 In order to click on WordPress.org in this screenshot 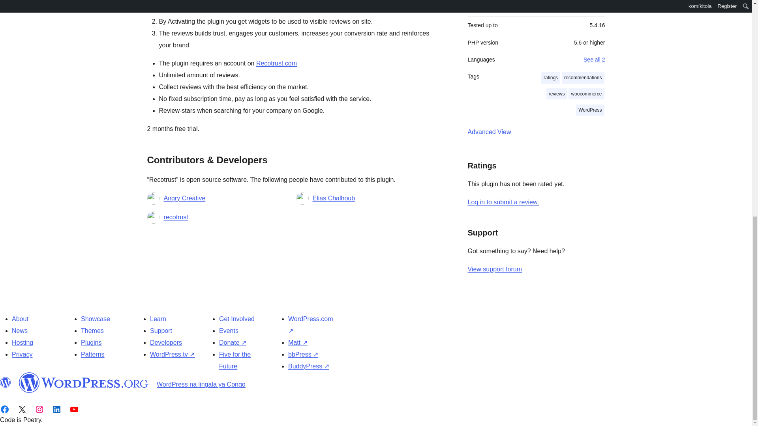, I will do `click(84, 382)`.